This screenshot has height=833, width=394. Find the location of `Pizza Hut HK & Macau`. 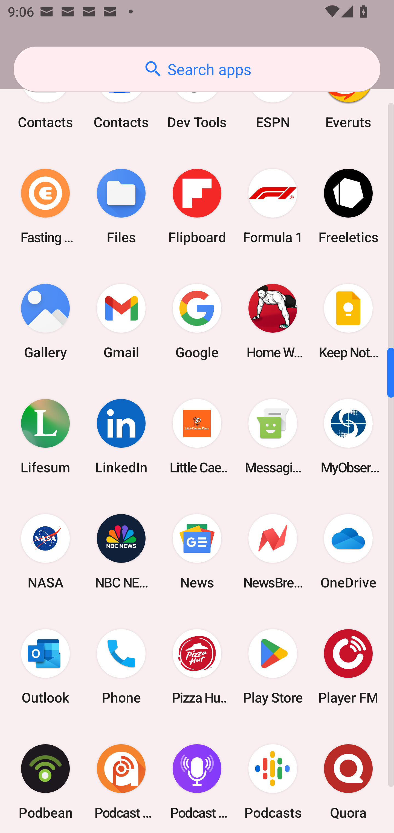

Pizza Hut HK & Macau is located at coordinates (197, 666).